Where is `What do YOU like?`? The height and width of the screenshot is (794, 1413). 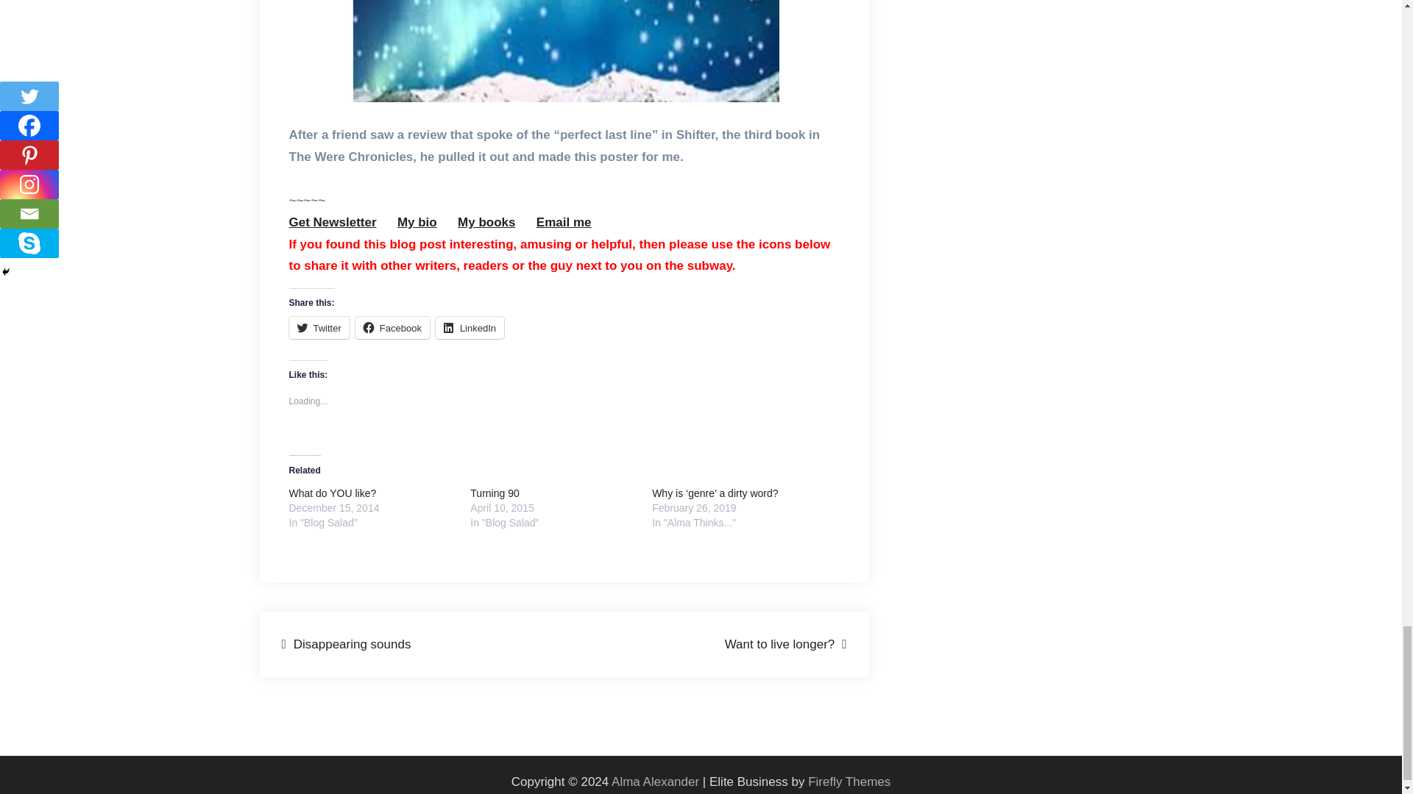 What do YOU like? is located at coordinates (331, 493).